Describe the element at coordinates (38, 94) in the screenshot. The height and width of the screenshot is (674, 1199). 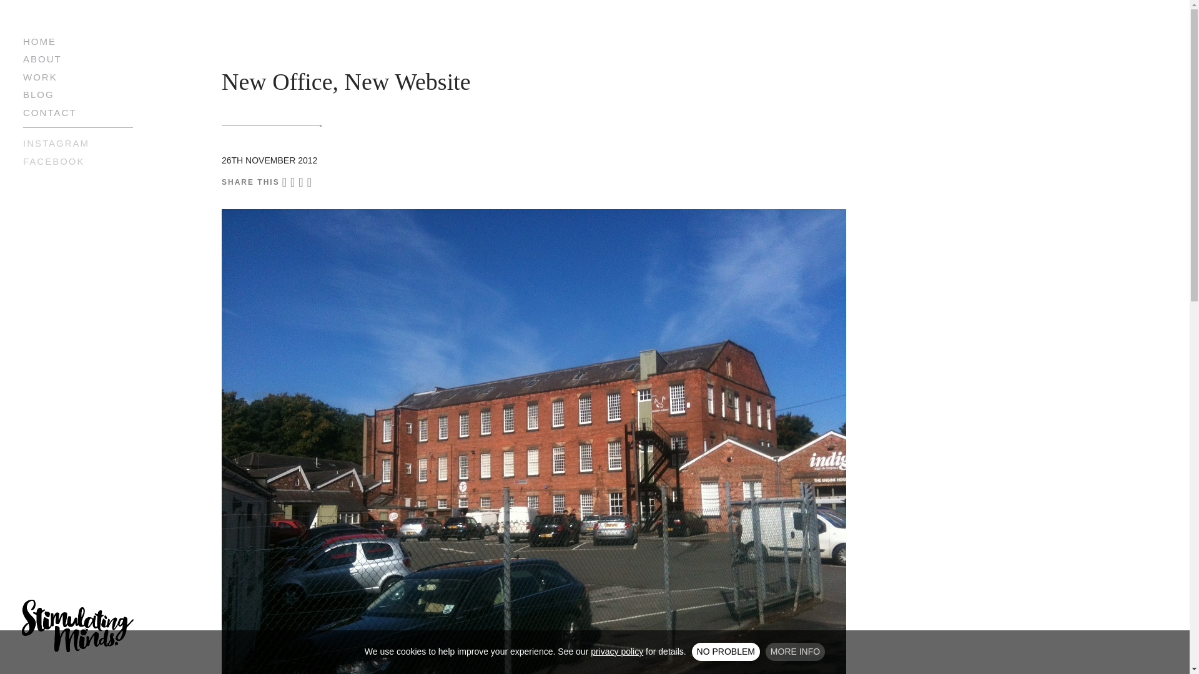
I see `BLOG` at that location.